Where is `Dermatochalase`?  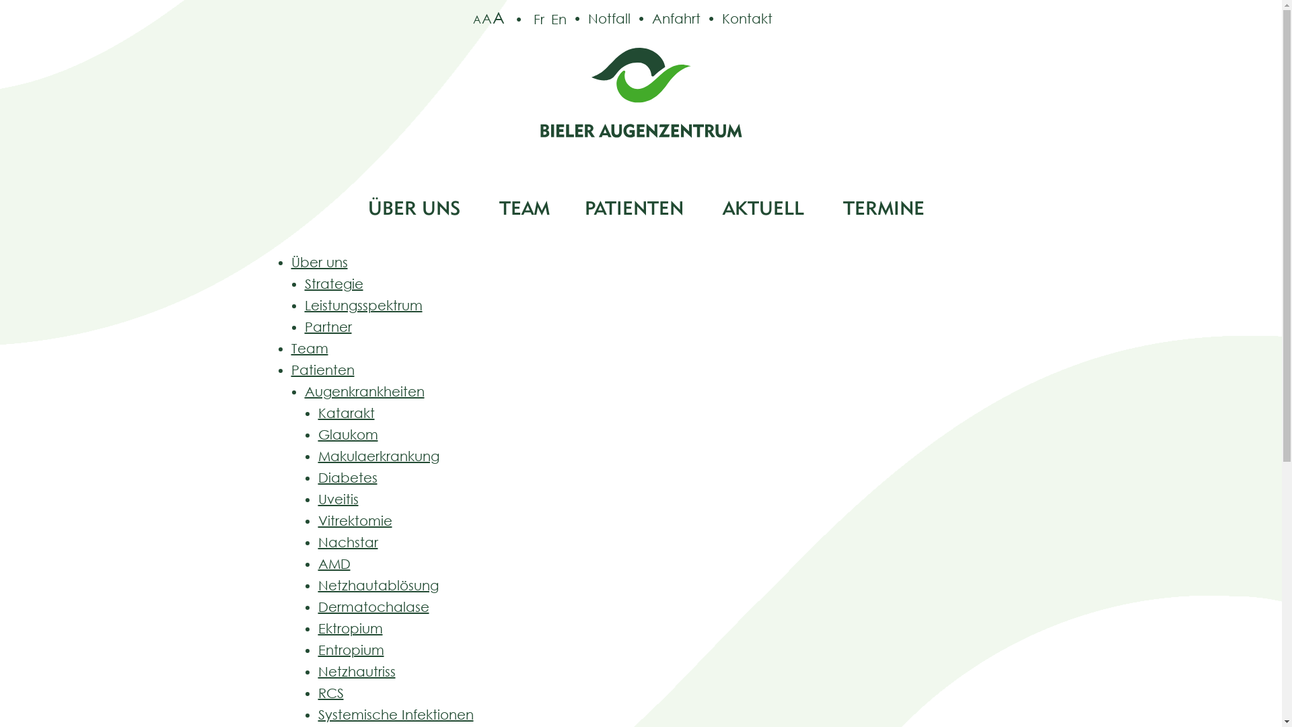 Dermatochalase is located at coordinates (373, 607).